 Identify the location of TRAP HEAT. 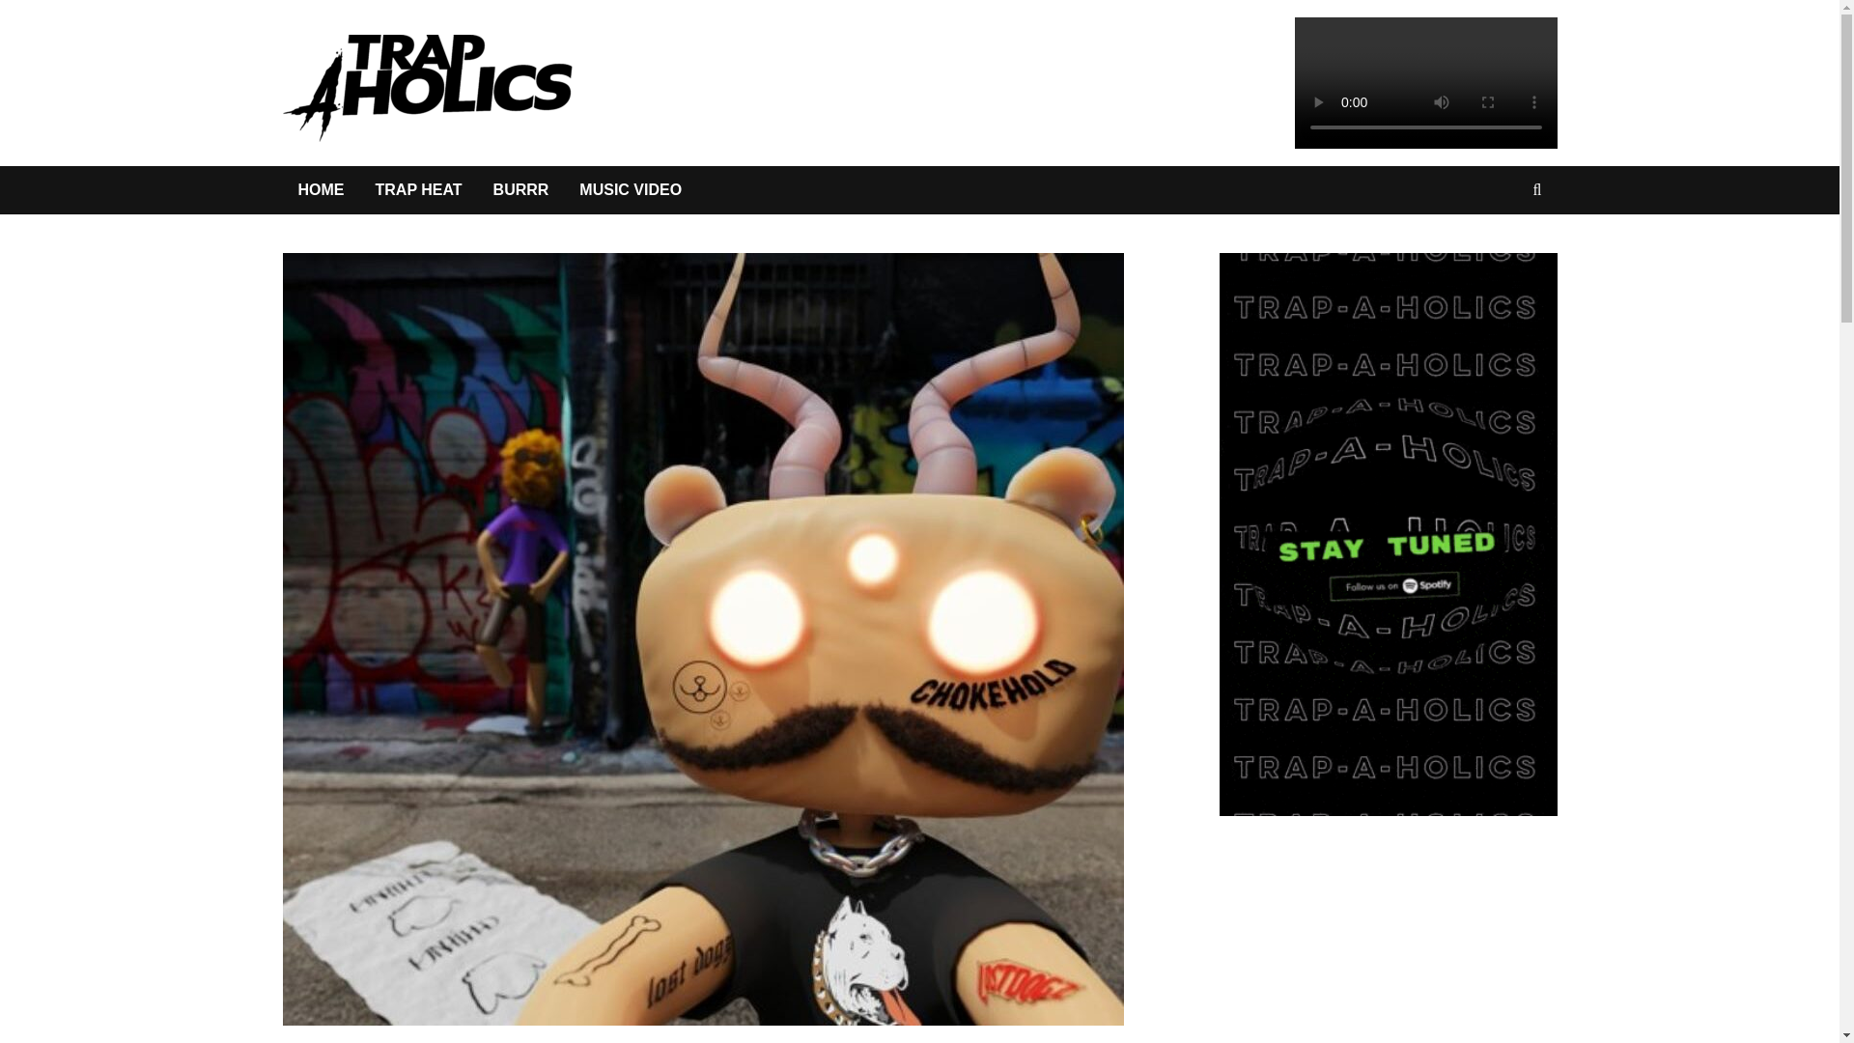
(417, 189).